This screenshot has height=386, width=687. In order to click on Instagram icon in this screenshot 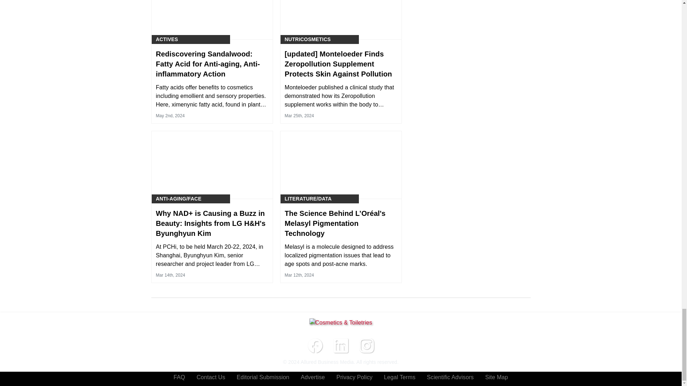, I will do `click(366, 346)`.